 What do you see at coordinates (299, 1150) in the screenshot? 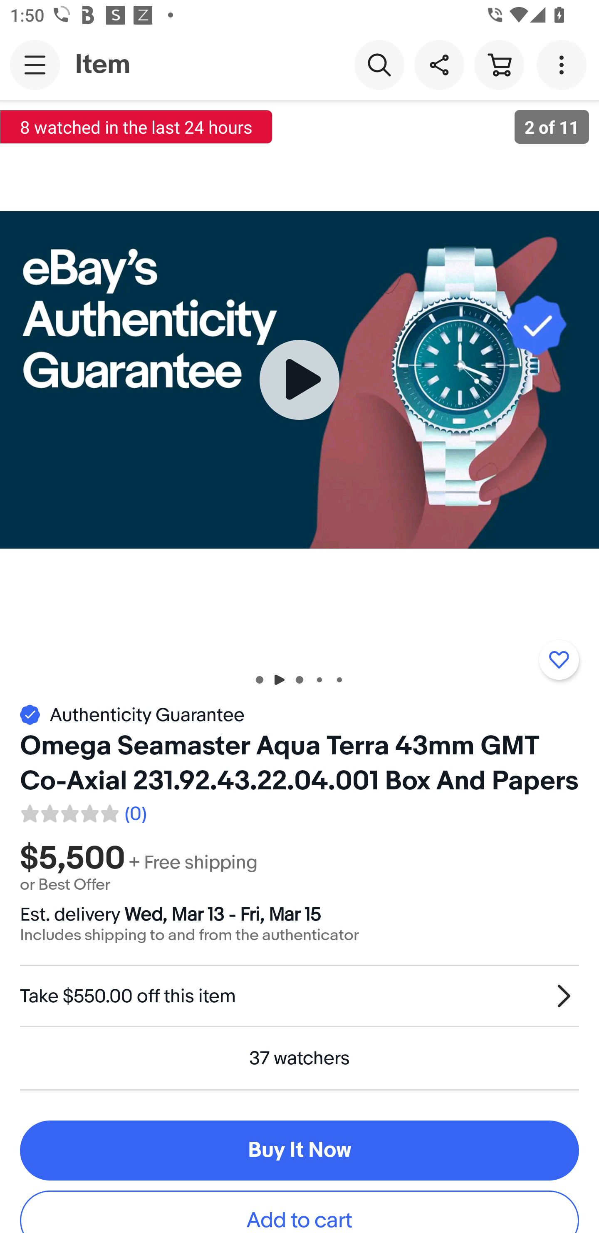
I see `Buy It Now` at bounding box center [299, 1150].